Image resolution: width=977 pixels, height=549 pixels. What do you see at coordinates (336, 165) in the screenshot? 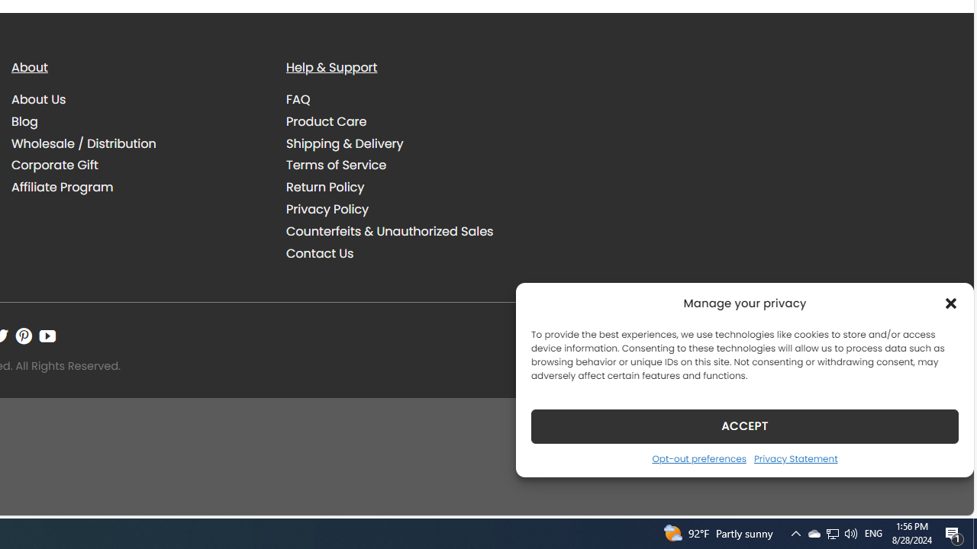
I see `Terms of Service` at bounding box center [336, 165].